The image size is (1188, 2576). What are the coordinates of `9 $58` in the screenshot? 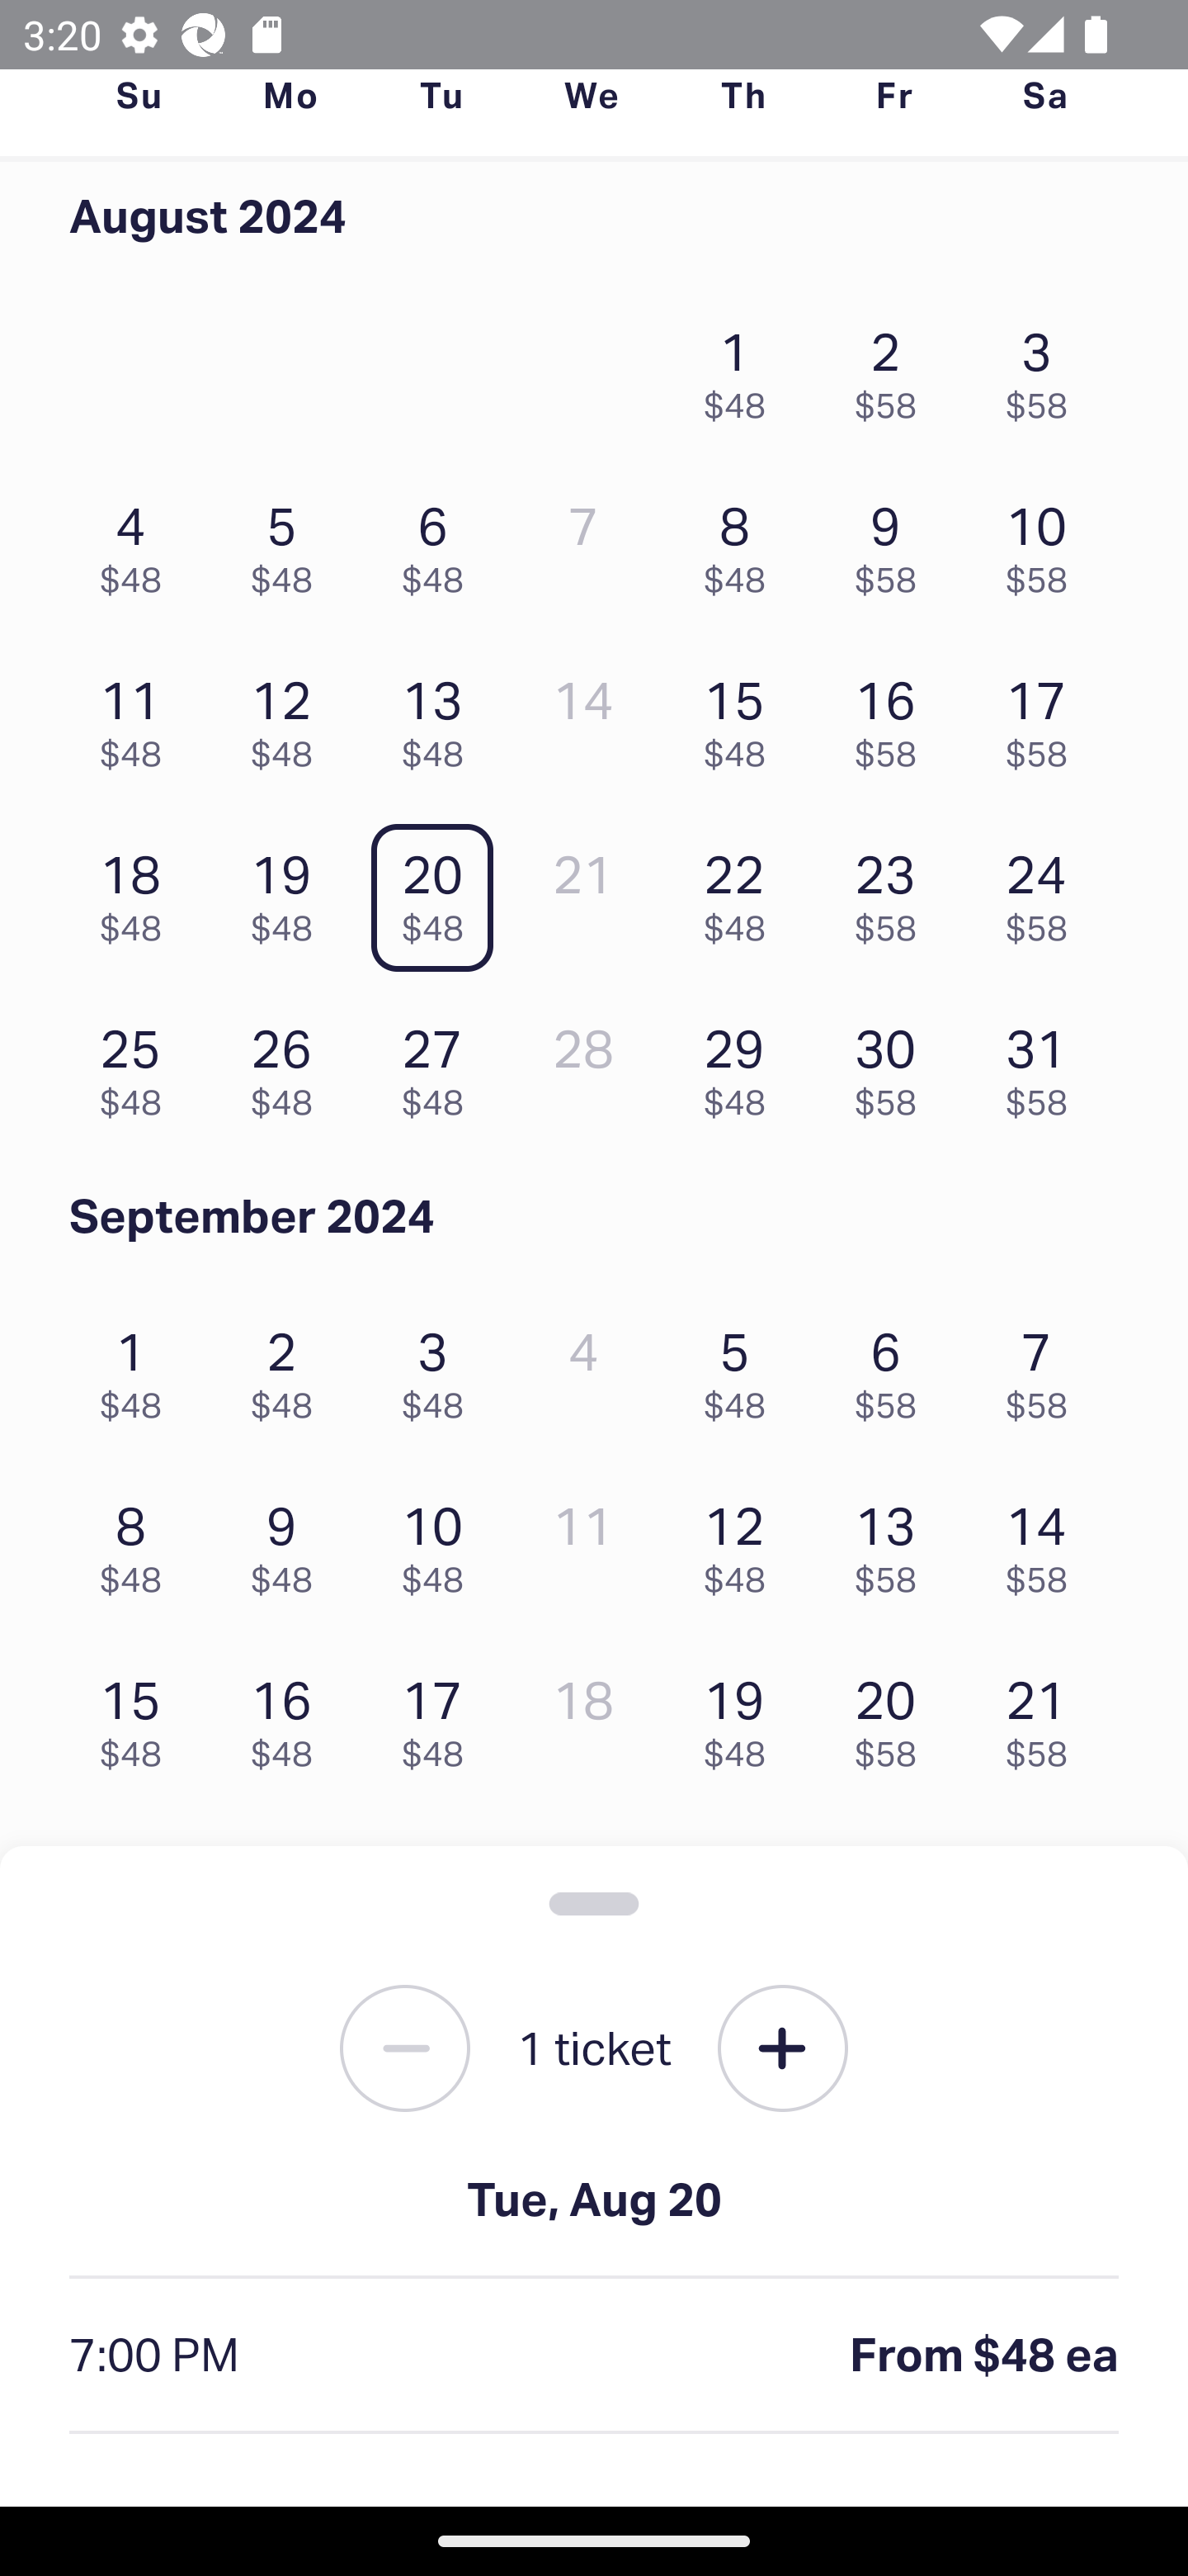 It's located at (893, 542).